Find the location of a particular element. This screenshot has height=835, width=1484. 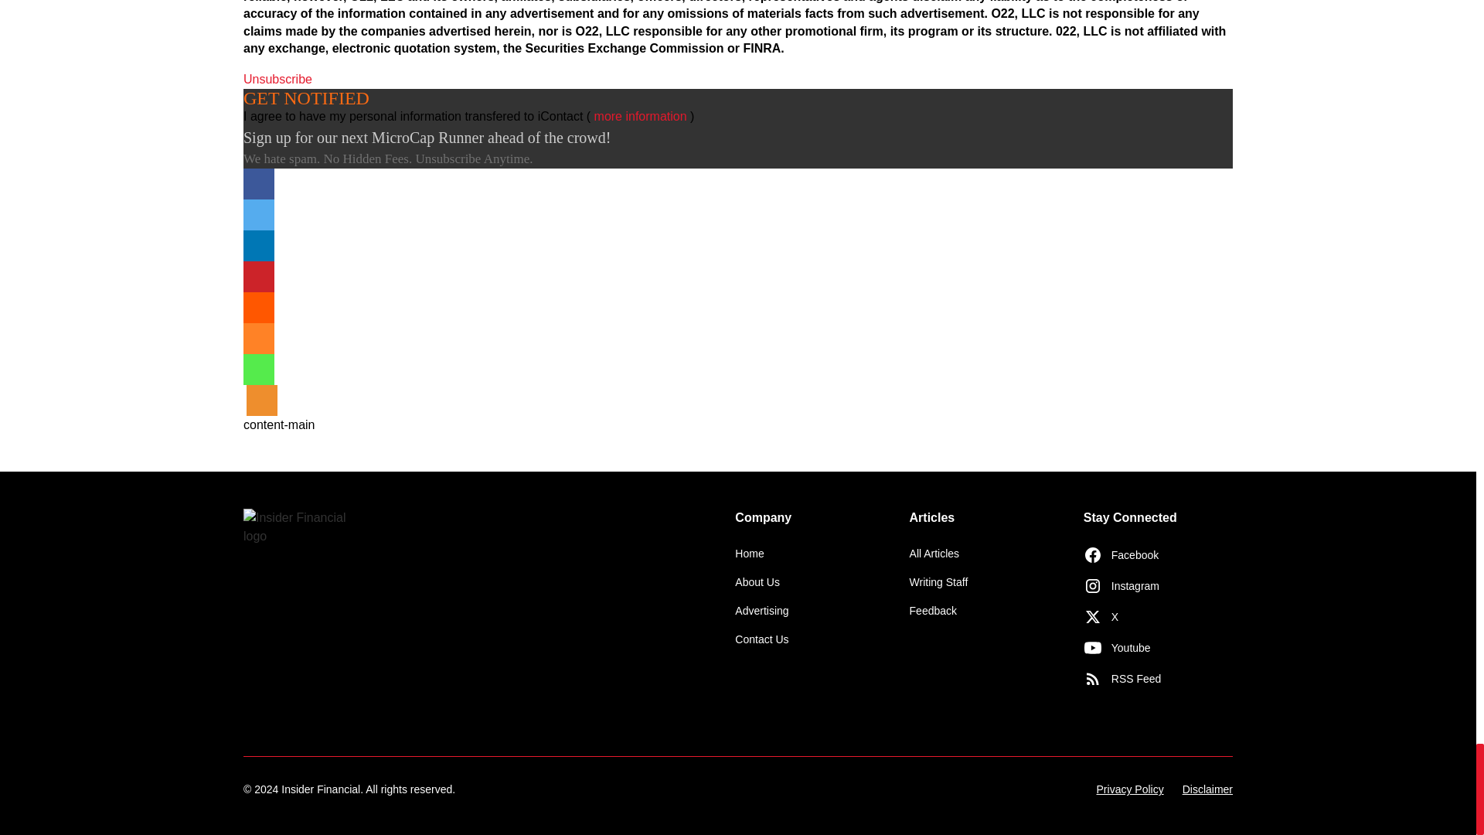

Linkedin is located at coordinates (258, 246).